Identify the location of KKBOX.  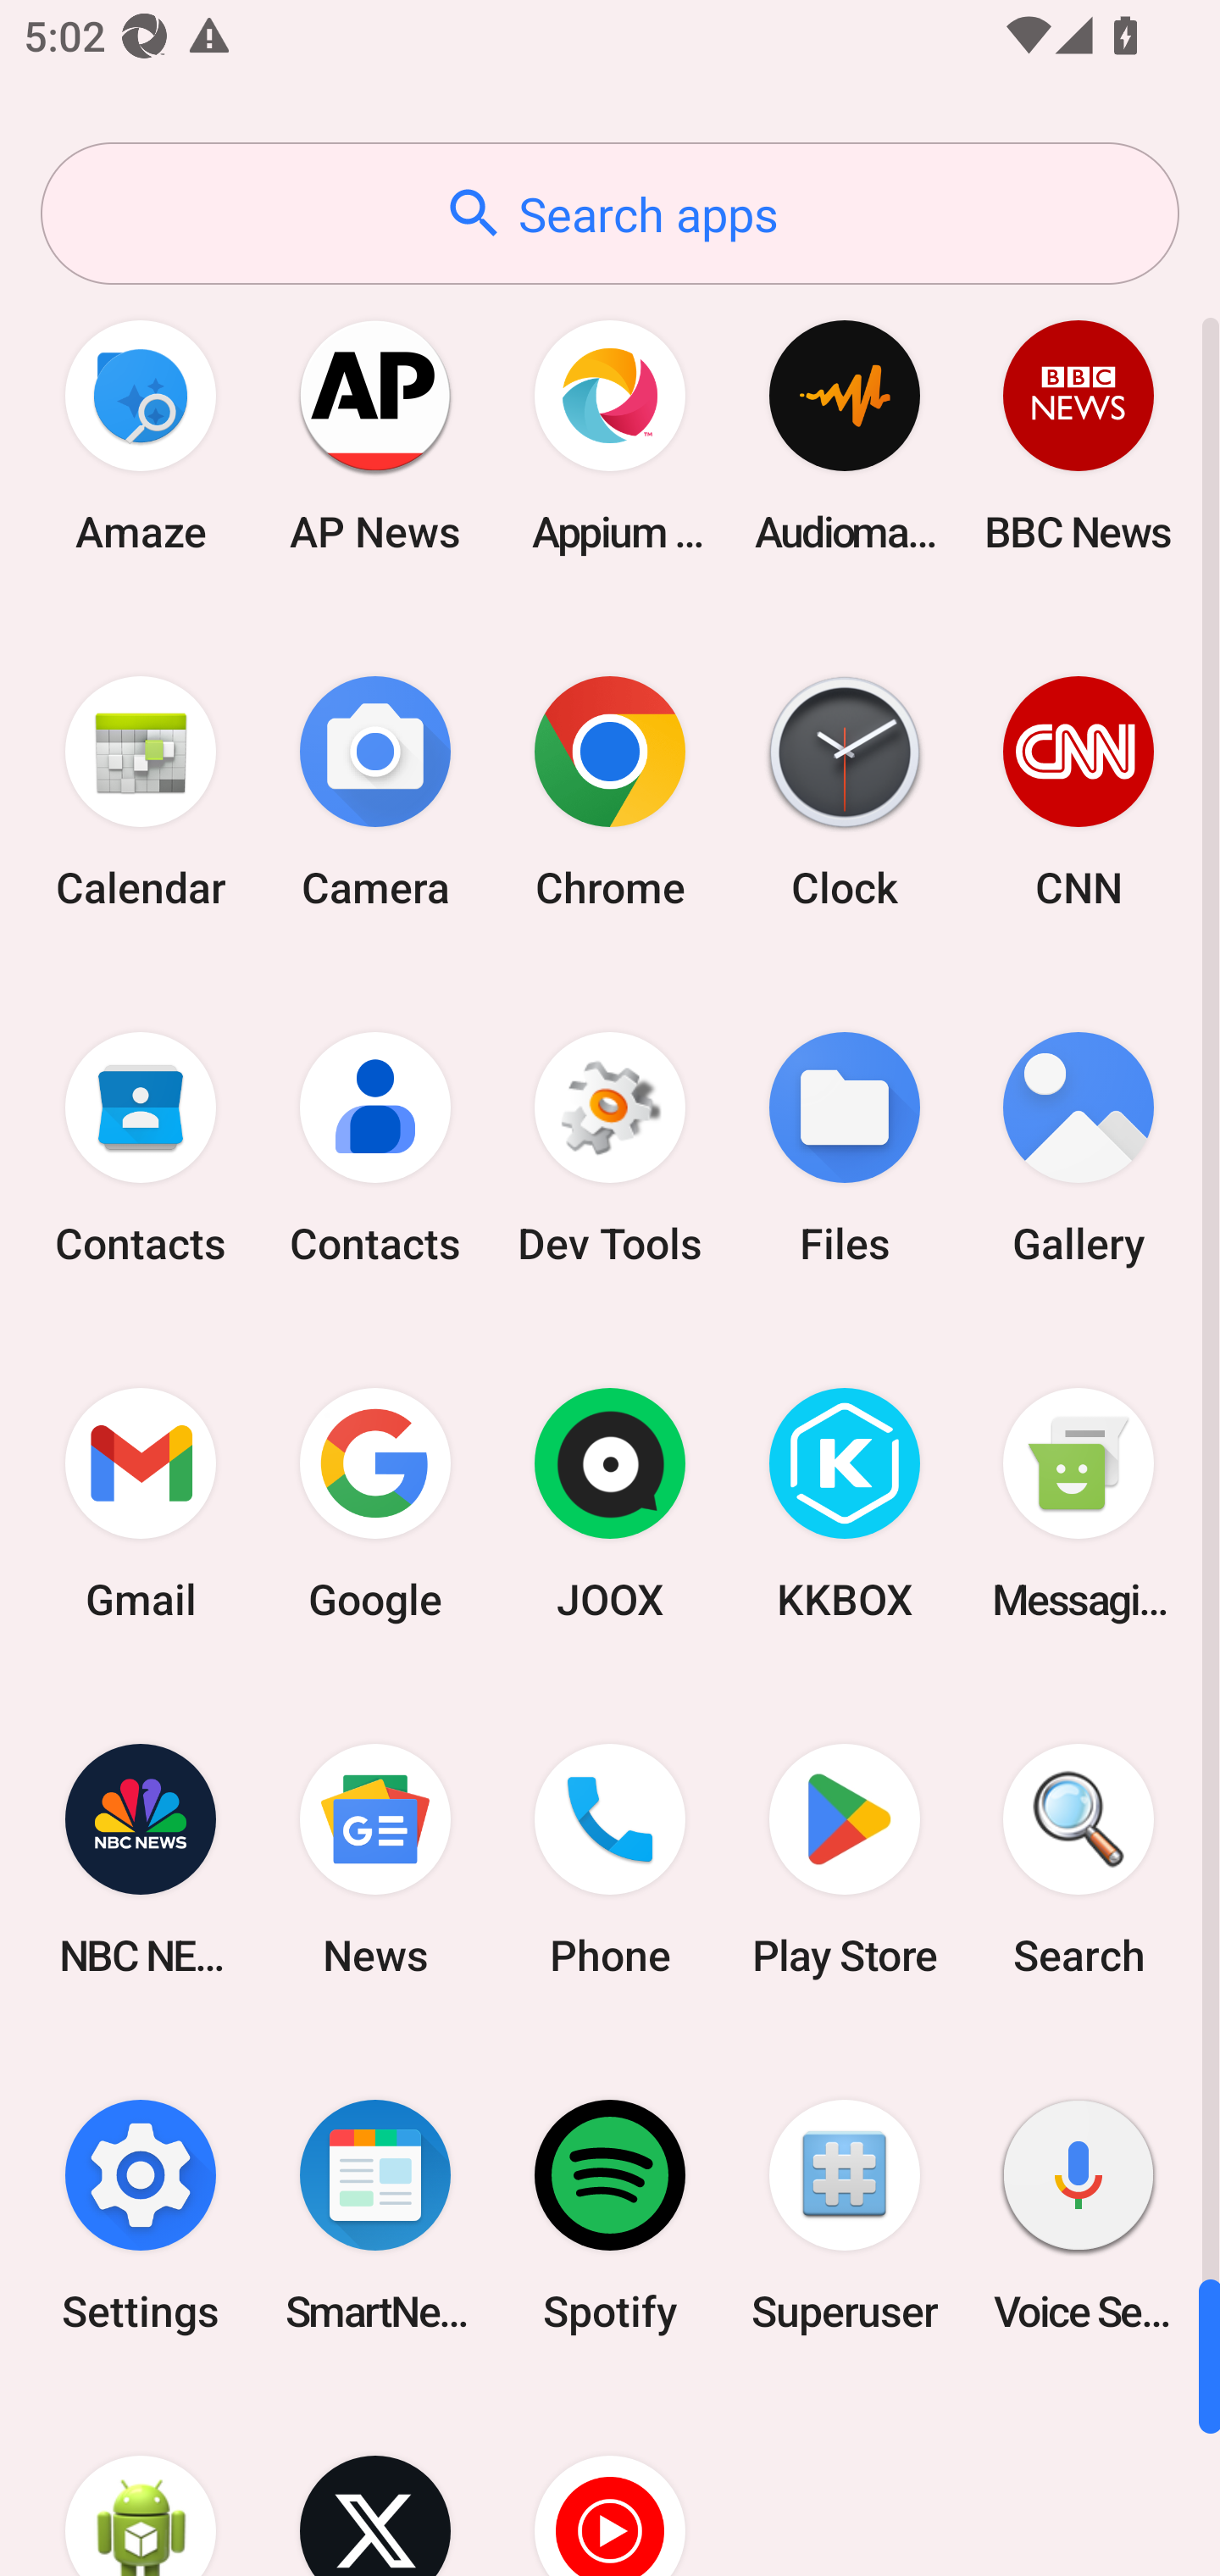
(844, 1504).